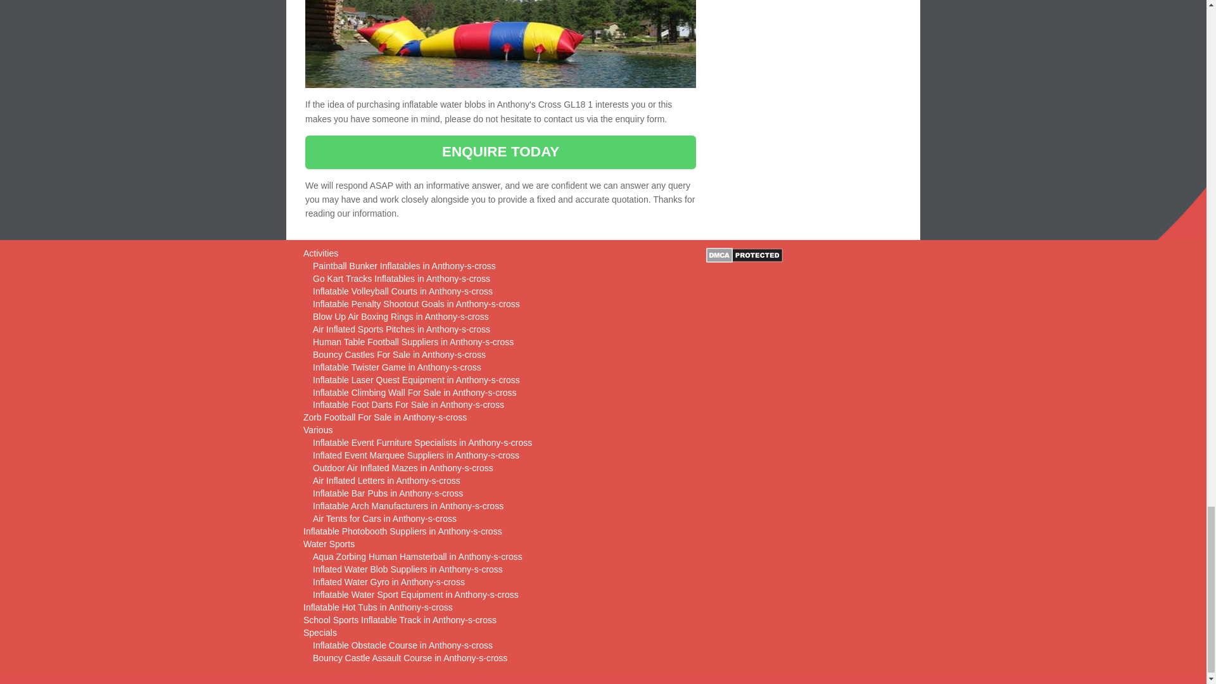  What do you see at coordinates (500, 44) in the screenshot?
I see `Water Blob` at bounding box center [500, 44].